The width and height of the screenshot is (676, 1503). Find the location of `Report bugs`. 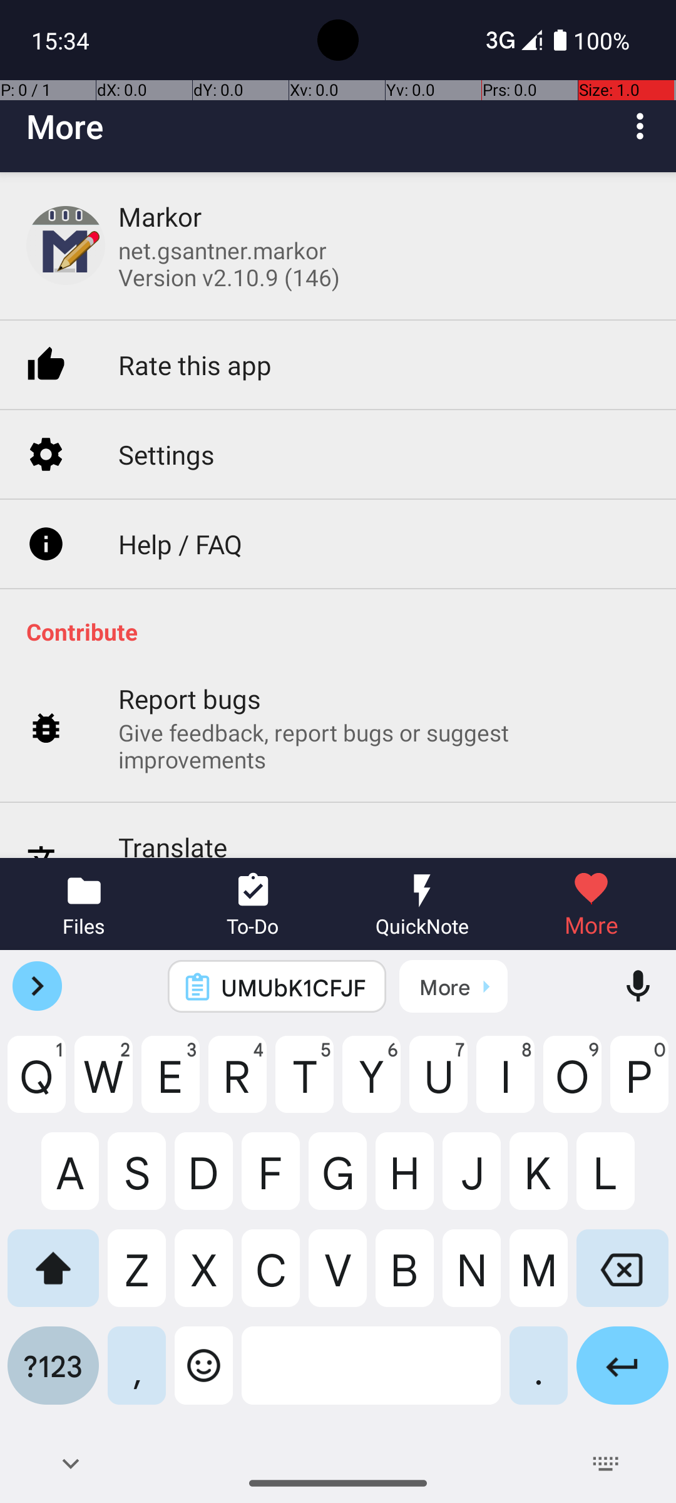

Report bugs is located at coordinates (190, 670).